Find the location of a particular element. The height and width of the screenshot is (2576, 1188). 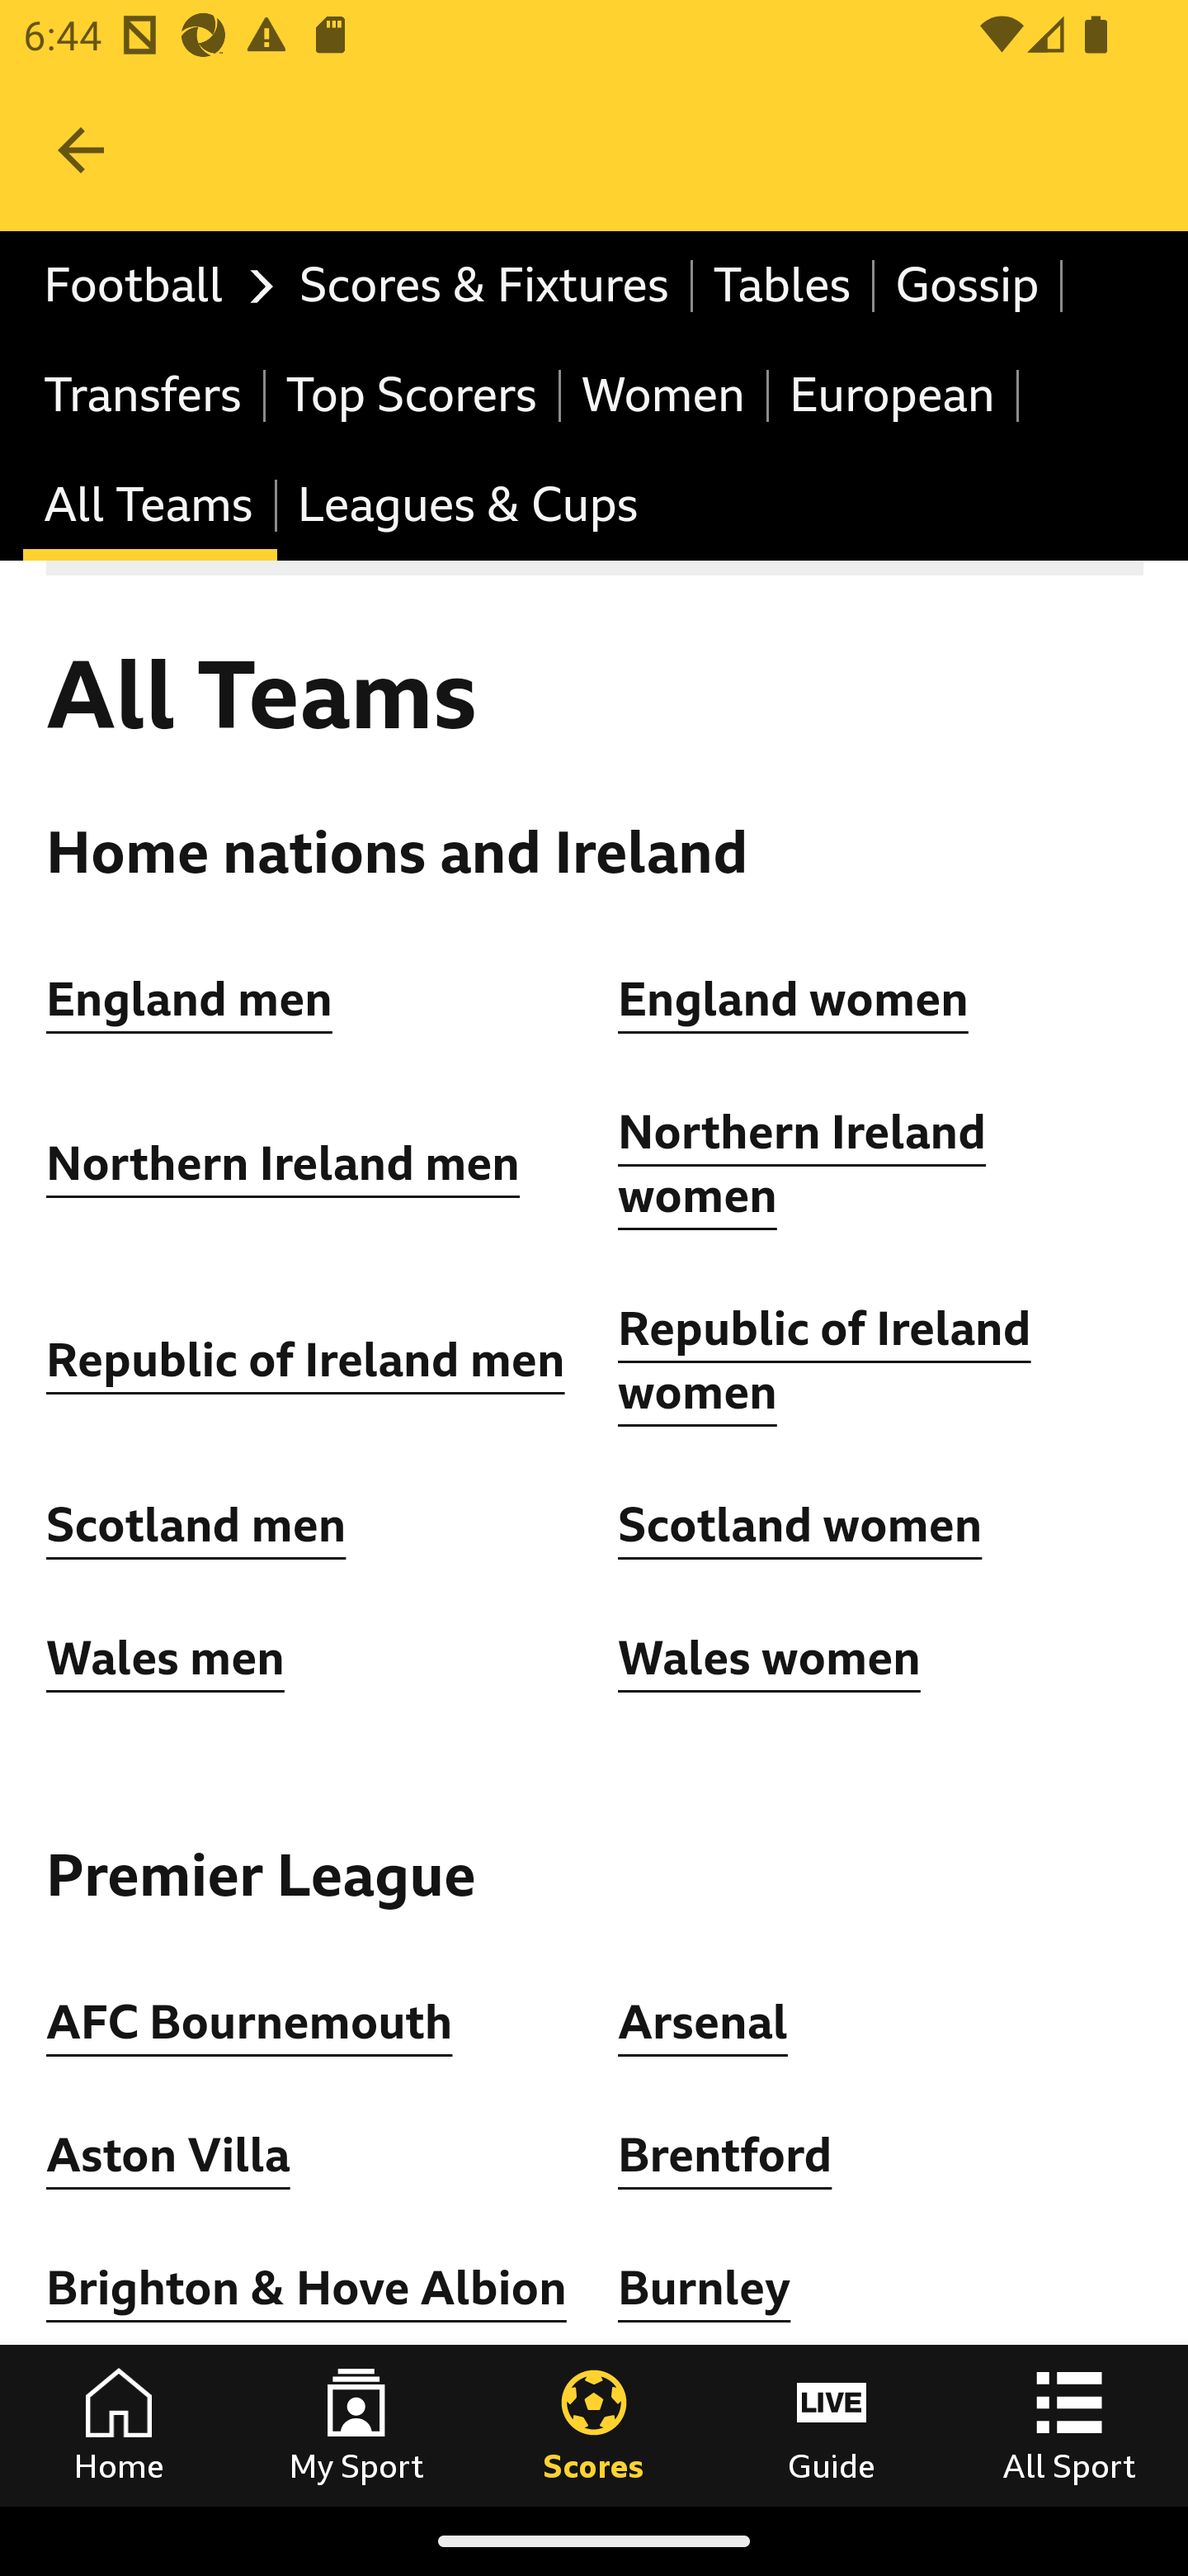

Guide is located at coordinates (832, 2425).